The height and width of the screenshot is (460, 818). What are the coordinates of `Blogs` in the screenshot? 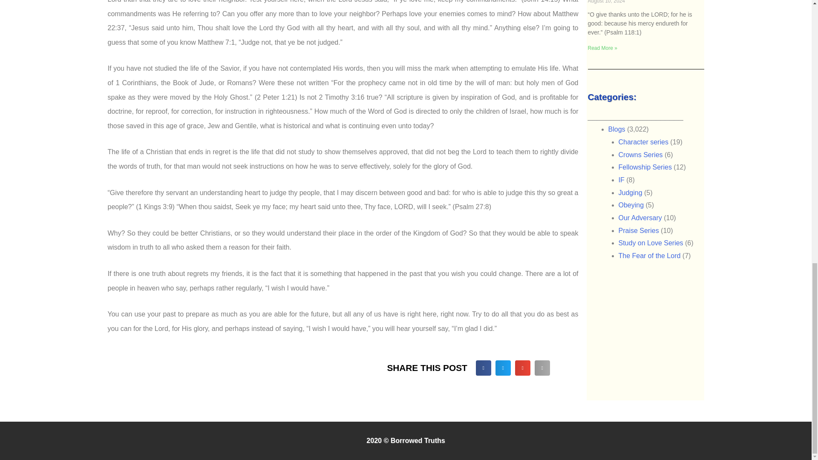 It's located at (617, 129).